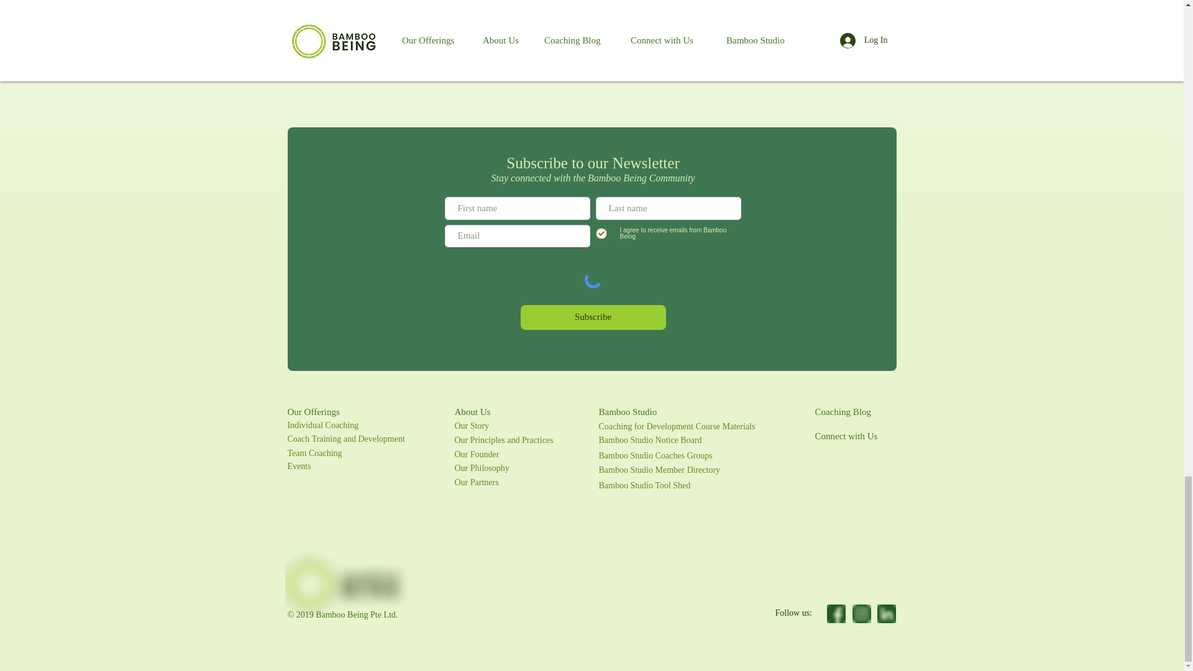 The width and height of the screenshot is (1193, 671). What do you see at coordinates (628, 411) in the screenshot?
I see `Bamboo Studio` at bounding box center [628, 411].